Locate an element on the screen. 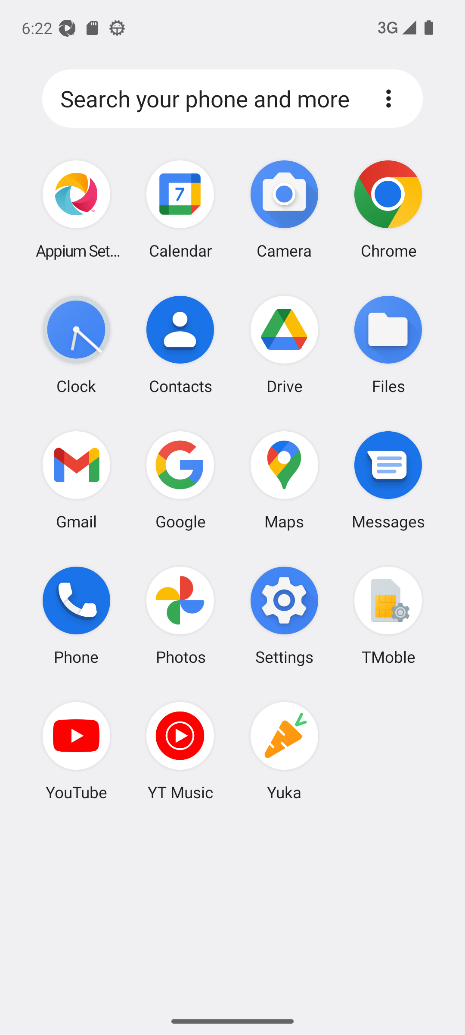 The height and width of the screenshot is (1035, 465). Yuka is located at coordinates (284, 751).